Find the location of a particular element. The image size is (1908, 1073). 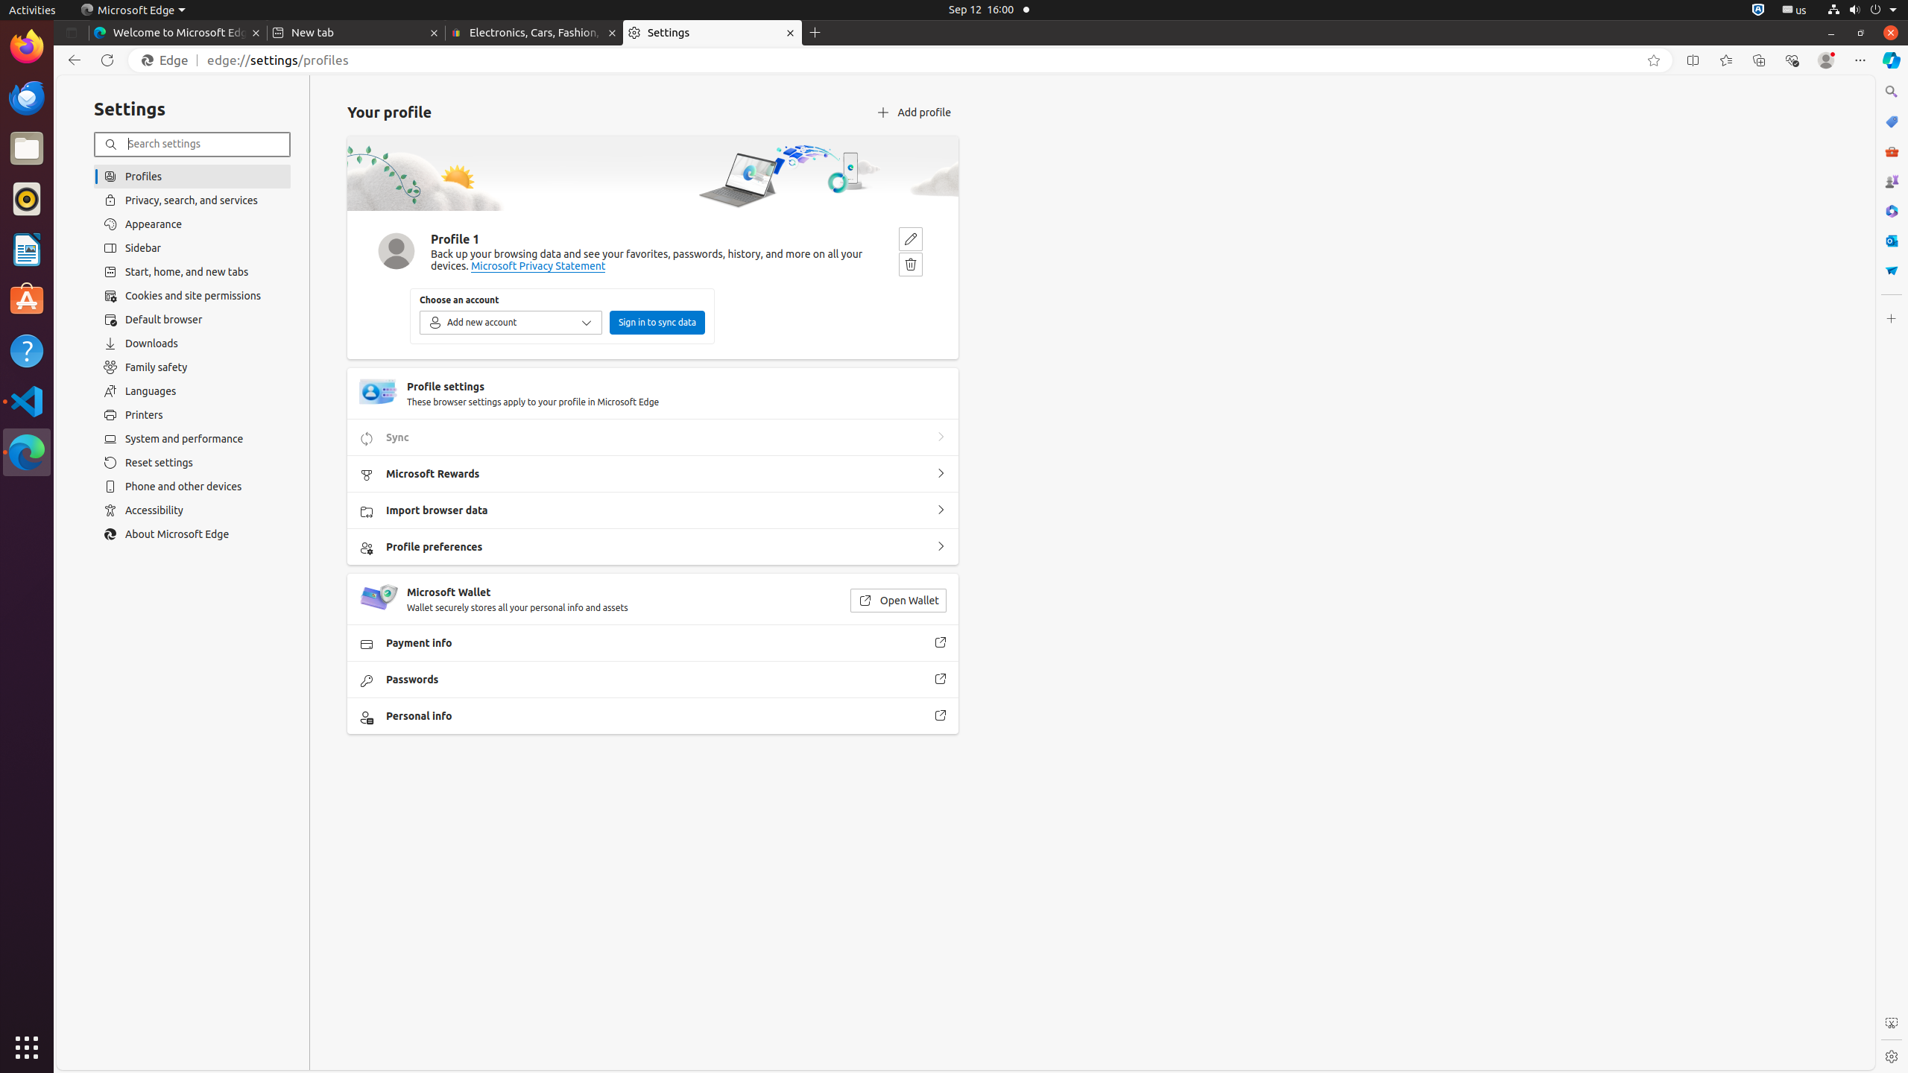

Payment info is located at coordinates (941, 643).